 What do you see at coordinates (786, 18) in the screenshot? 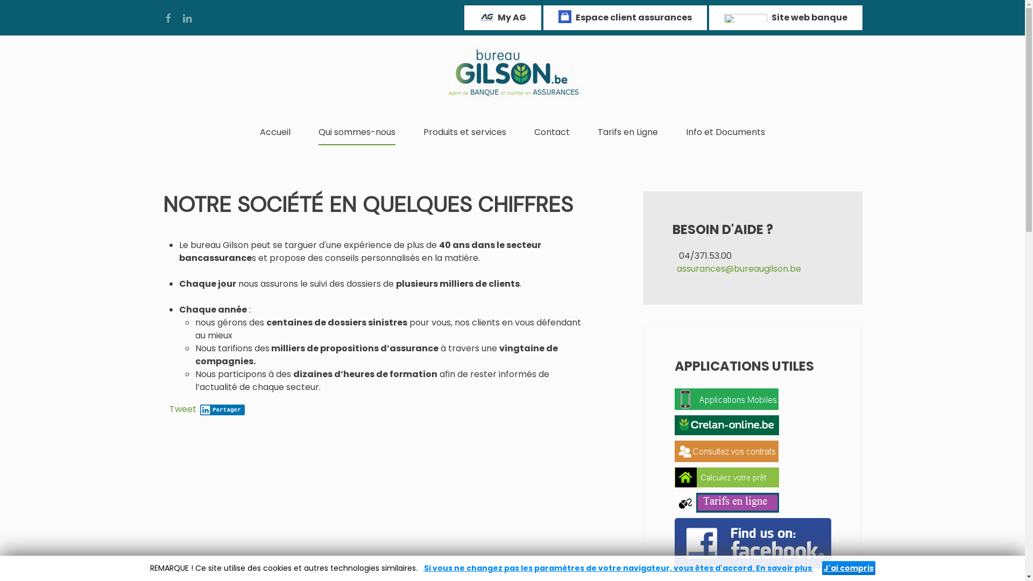
I see `  Site web banque` at bounding box center [786, 18].